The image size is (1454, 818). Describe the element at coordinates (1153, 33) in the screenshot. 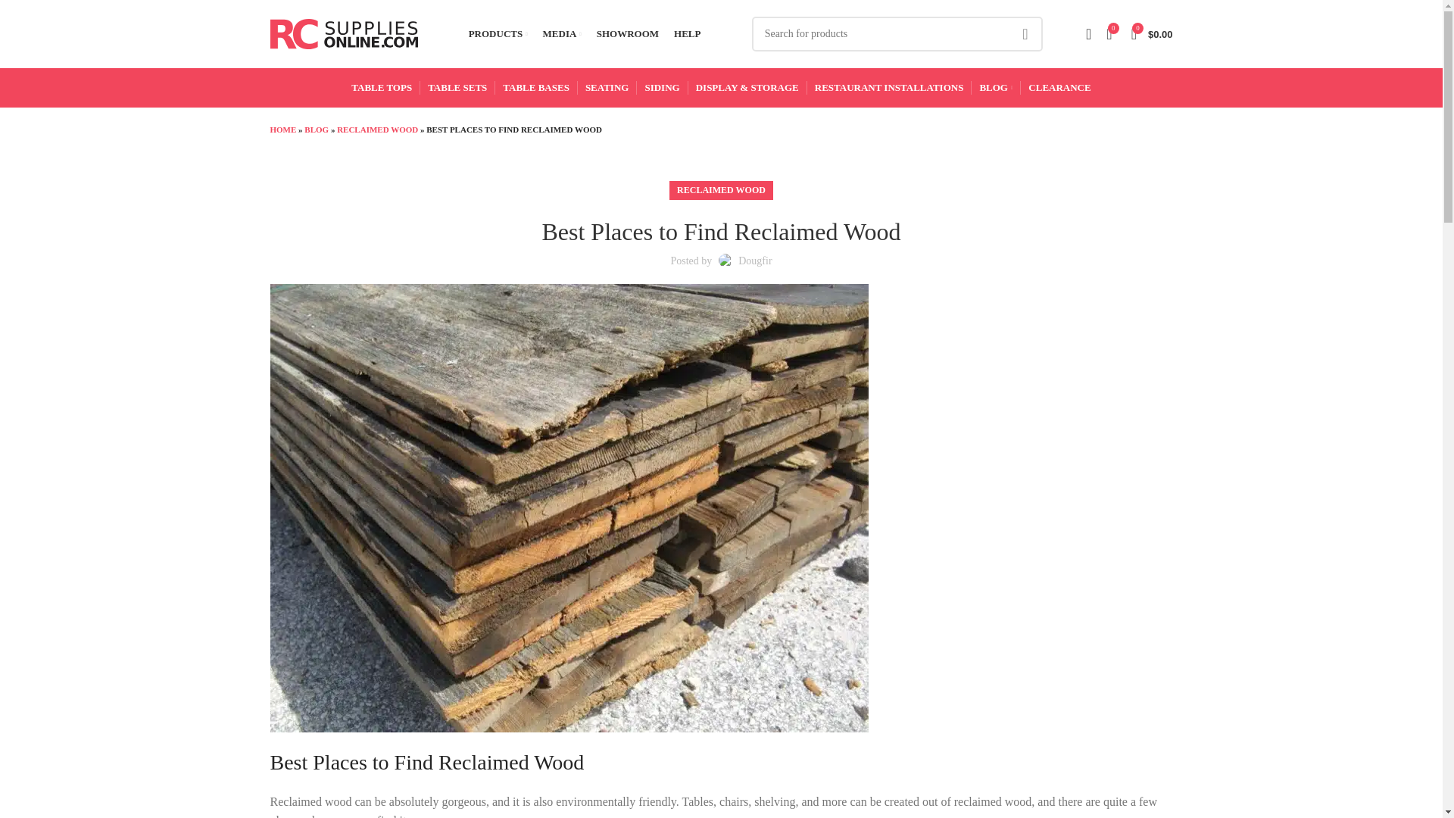

I see `Shopping cart` at that location.